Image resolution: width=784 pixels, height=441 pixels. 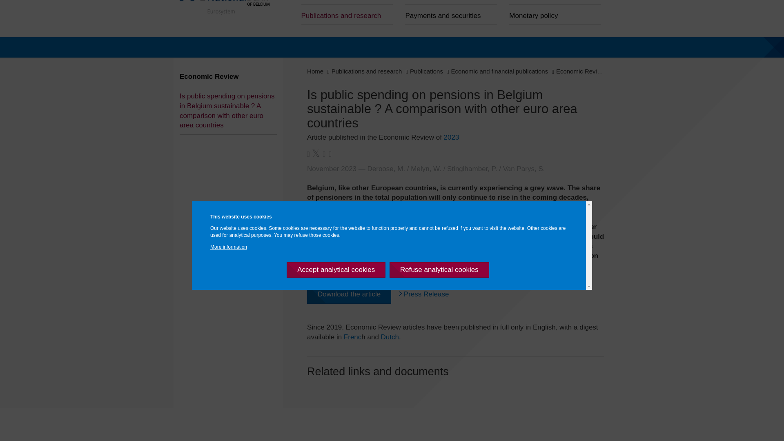 What do you see at coordinates (448, 2) in the screenshot?
I see `Central Credit Registers` at bounding box center [448, 2].